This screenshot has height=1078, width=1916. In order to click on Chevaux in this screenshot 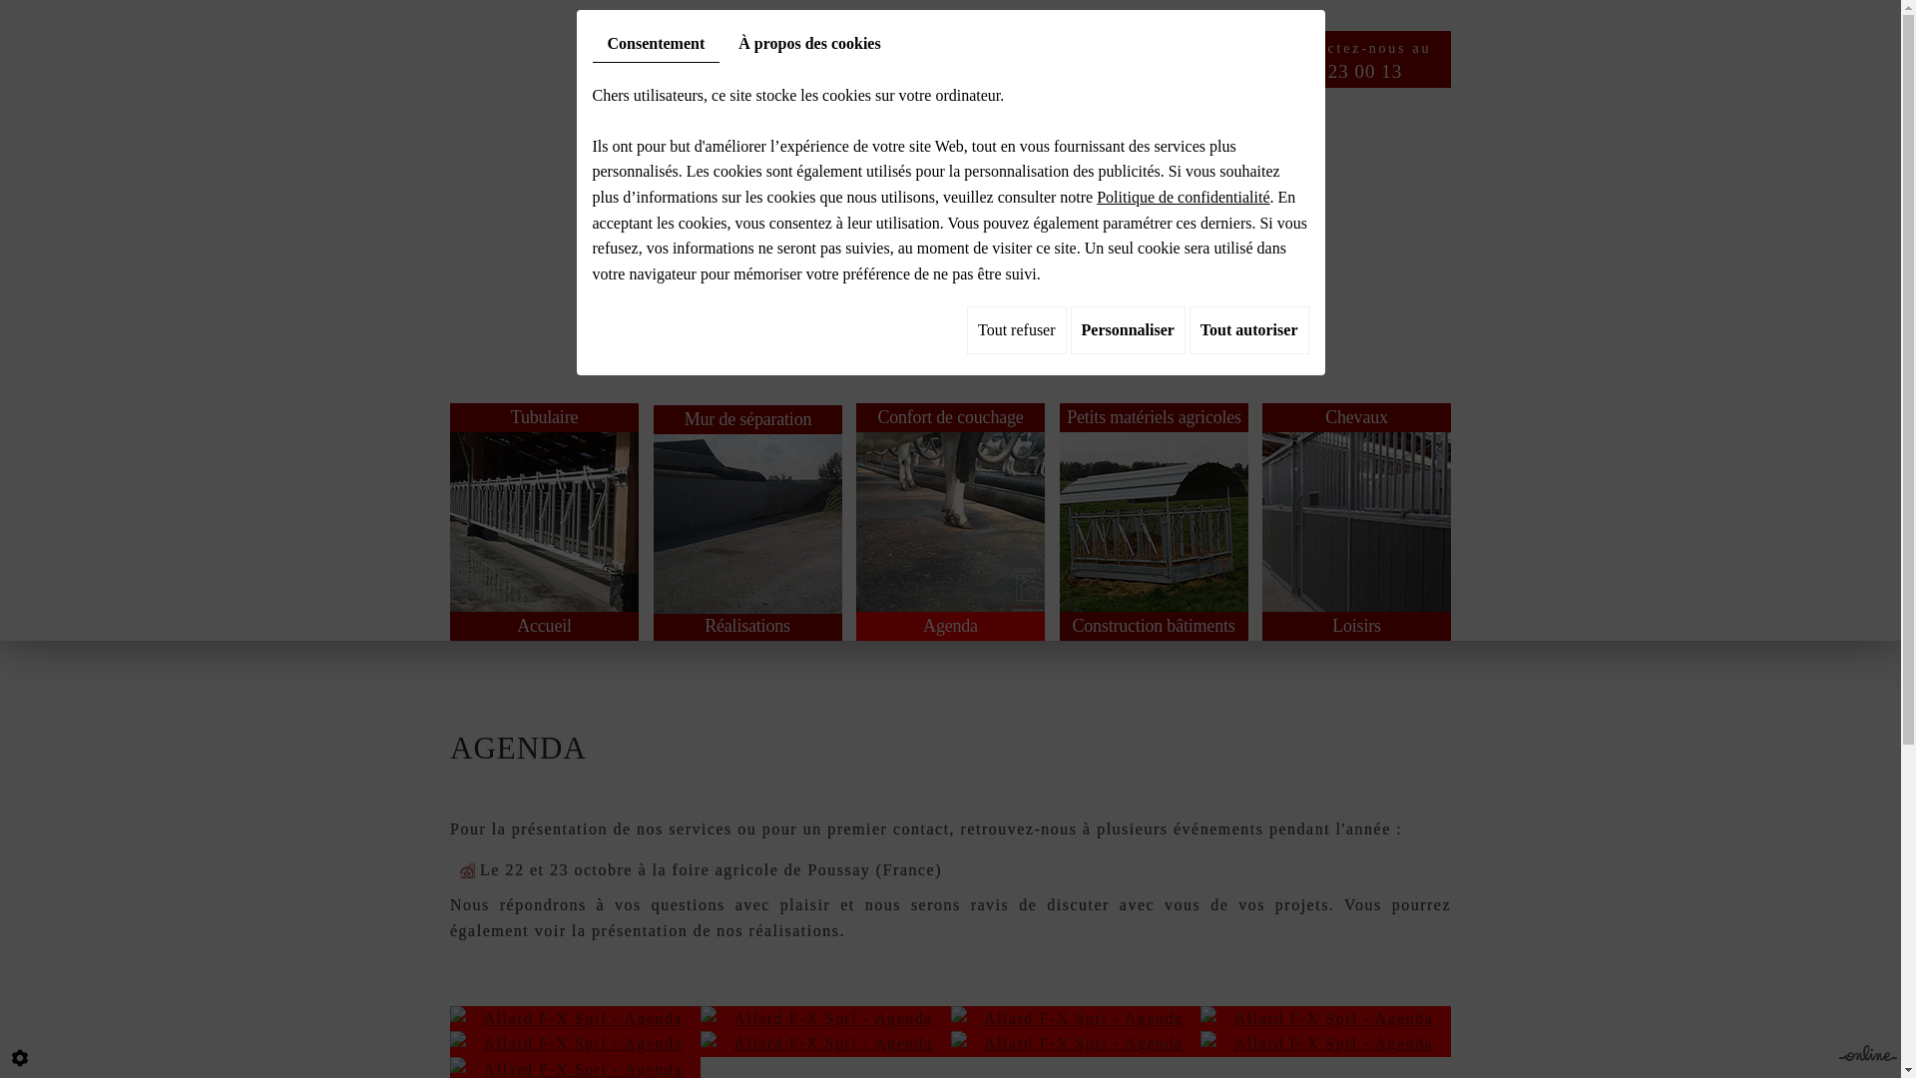, I will do `click(1357, 507)`.